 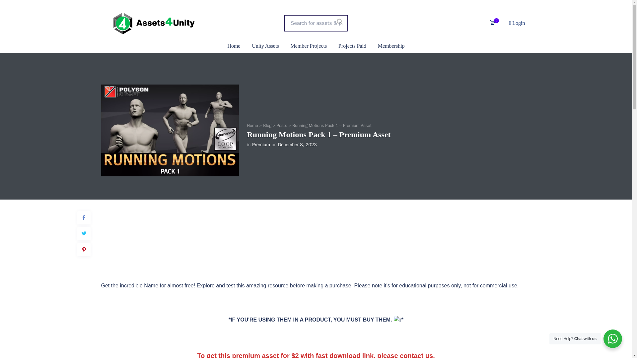 I want to click on Home, so click(x=252, y=125).